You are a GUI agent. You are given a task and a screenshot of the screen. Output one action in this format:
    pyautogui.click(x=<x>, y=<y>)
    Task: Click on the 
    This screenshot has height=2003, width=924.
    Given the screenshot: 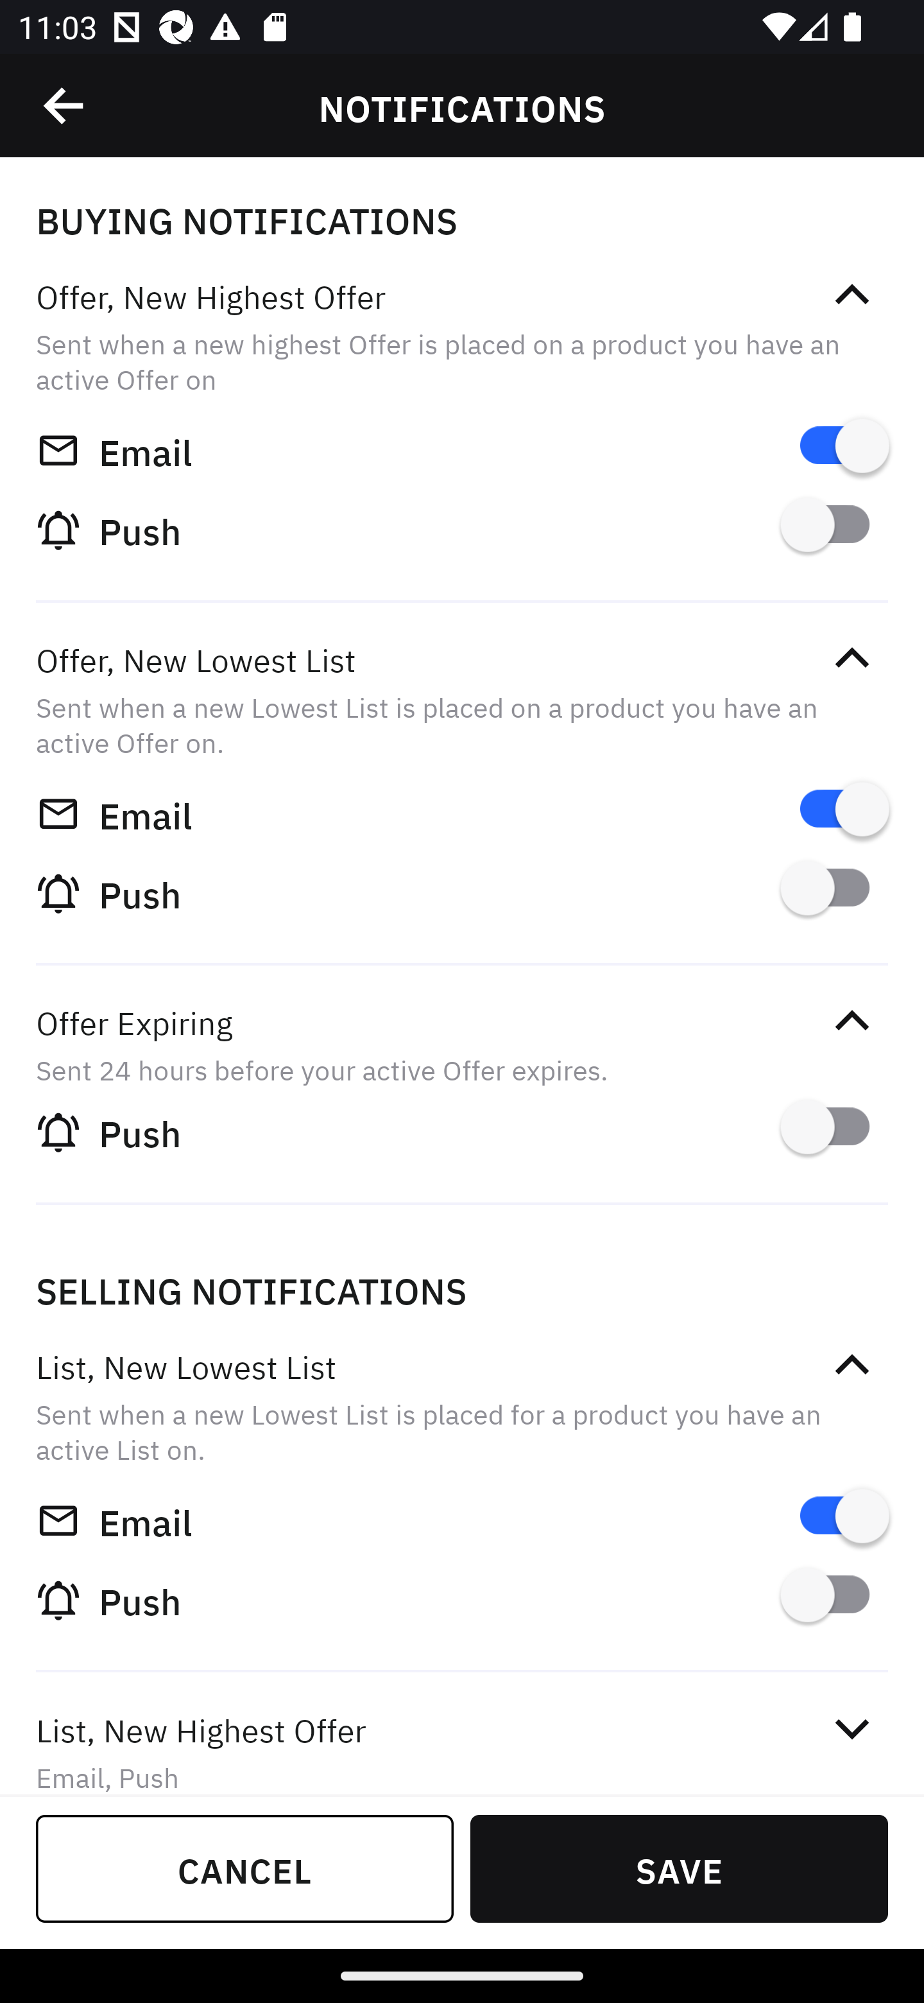 What is the action you would take?
    pyautogui.click(x=65, y=106)
    